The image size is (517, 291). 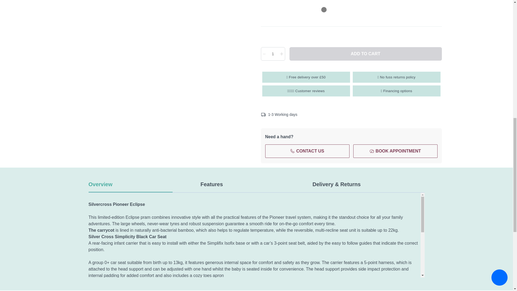 I want to click on SilverCross Dream iSize base, so click(x=324, y=10).